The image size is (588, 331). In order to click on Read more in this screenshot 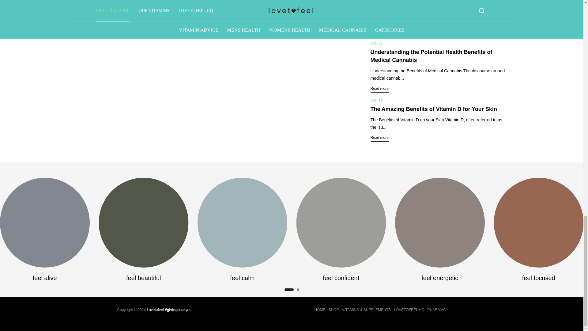, I will do `click(379, 138)`.